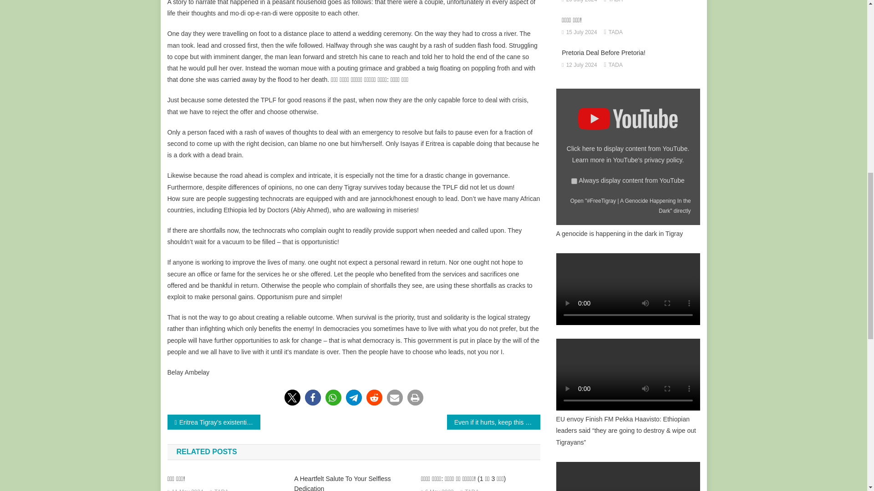  I want to click on print, so click(415, 397).